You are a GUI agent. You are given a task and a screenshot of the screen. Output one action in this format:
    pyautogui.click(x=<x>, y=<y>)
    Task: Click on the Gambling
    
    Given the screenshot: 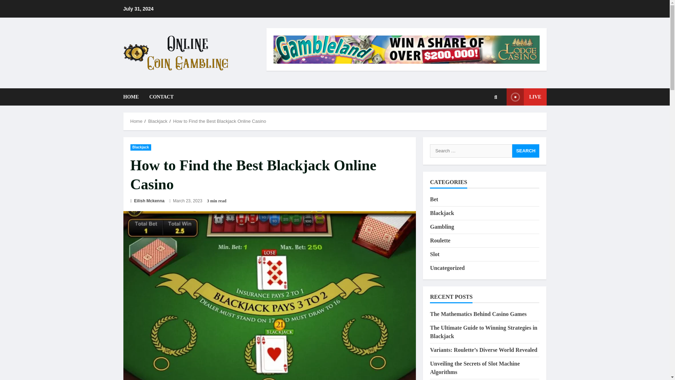 What is the action you would take?
    pyautogui.click(x=442, y=227)
    